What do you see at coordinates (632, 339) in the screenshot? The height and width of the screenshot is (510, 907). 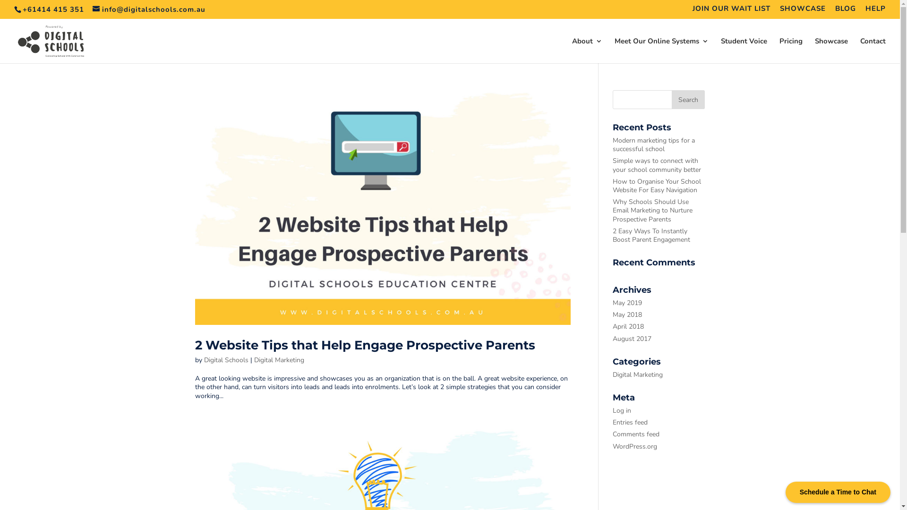 I see `August 2017` at bounding box center [632, 339].